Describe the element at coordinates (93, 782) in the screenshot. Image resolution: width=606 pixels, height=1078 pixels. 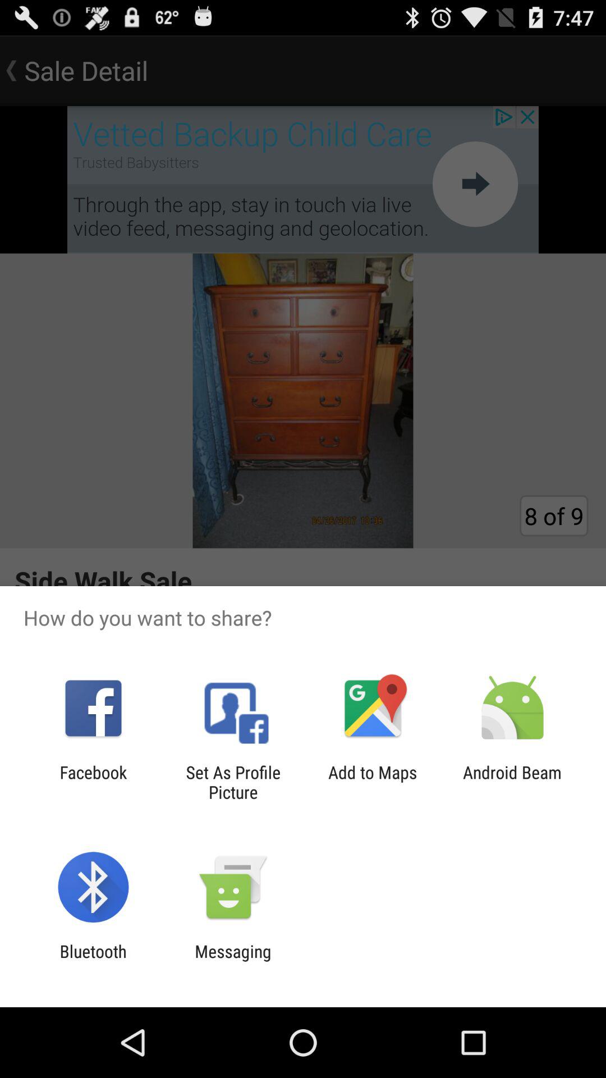
I see `flip until facebook` at that location.